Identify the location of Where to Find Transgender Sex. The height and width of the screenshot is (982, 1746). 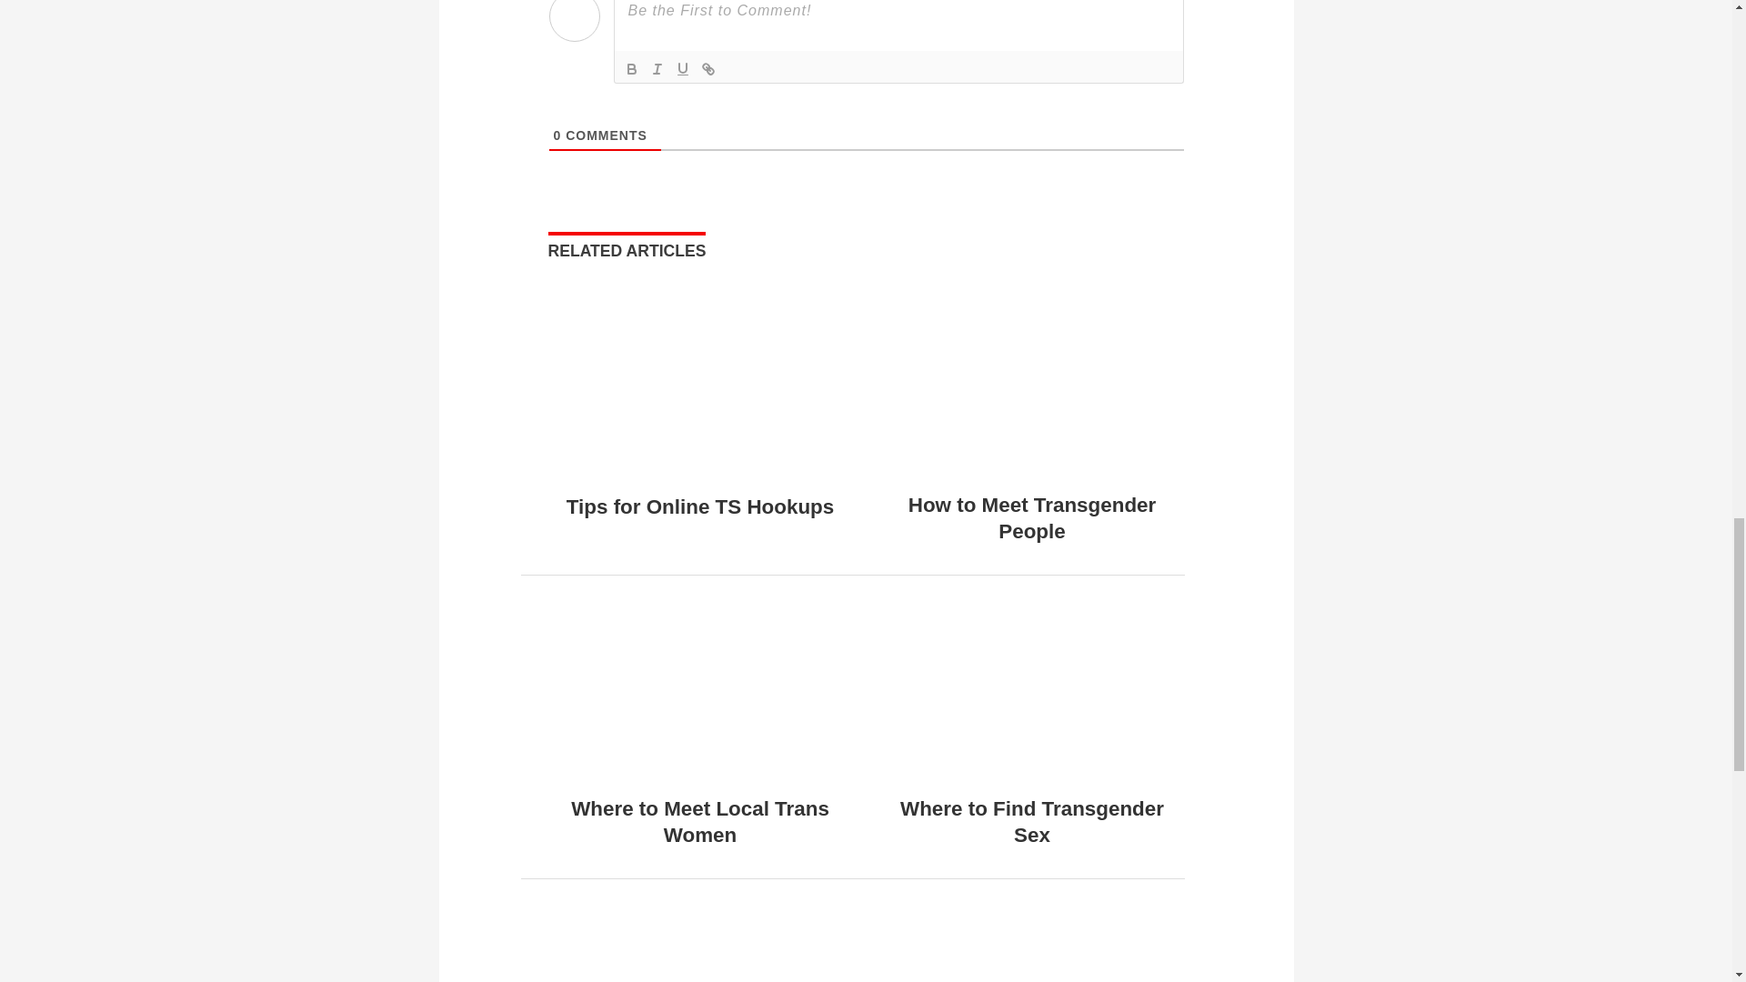
(1032, 769).